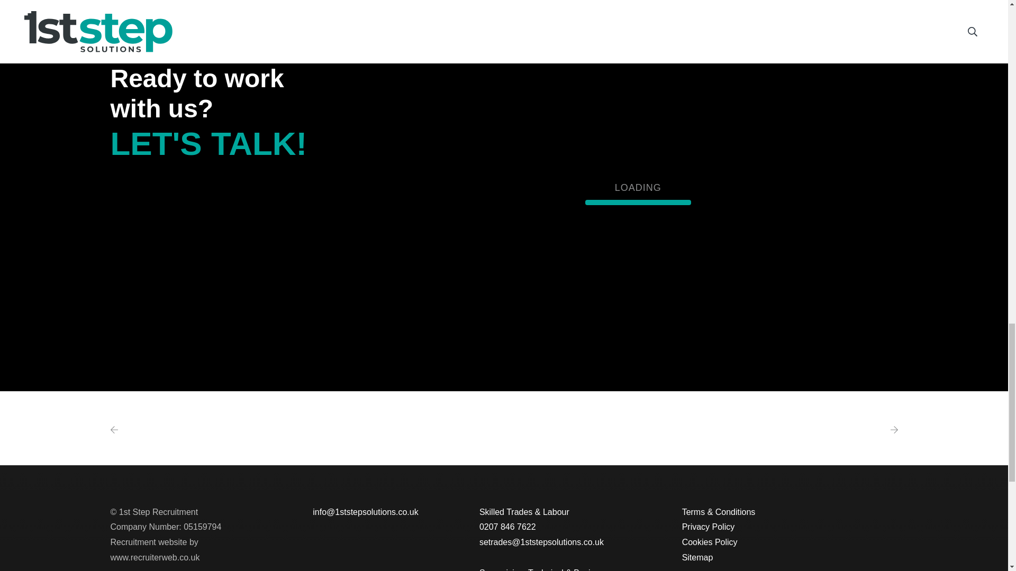 The height and width of the screenshot is (571, 1016). What do you see at coordinates (155, 550) in the screenshot?
I see `RecruiterWEB` at bounding box center [155, 550].